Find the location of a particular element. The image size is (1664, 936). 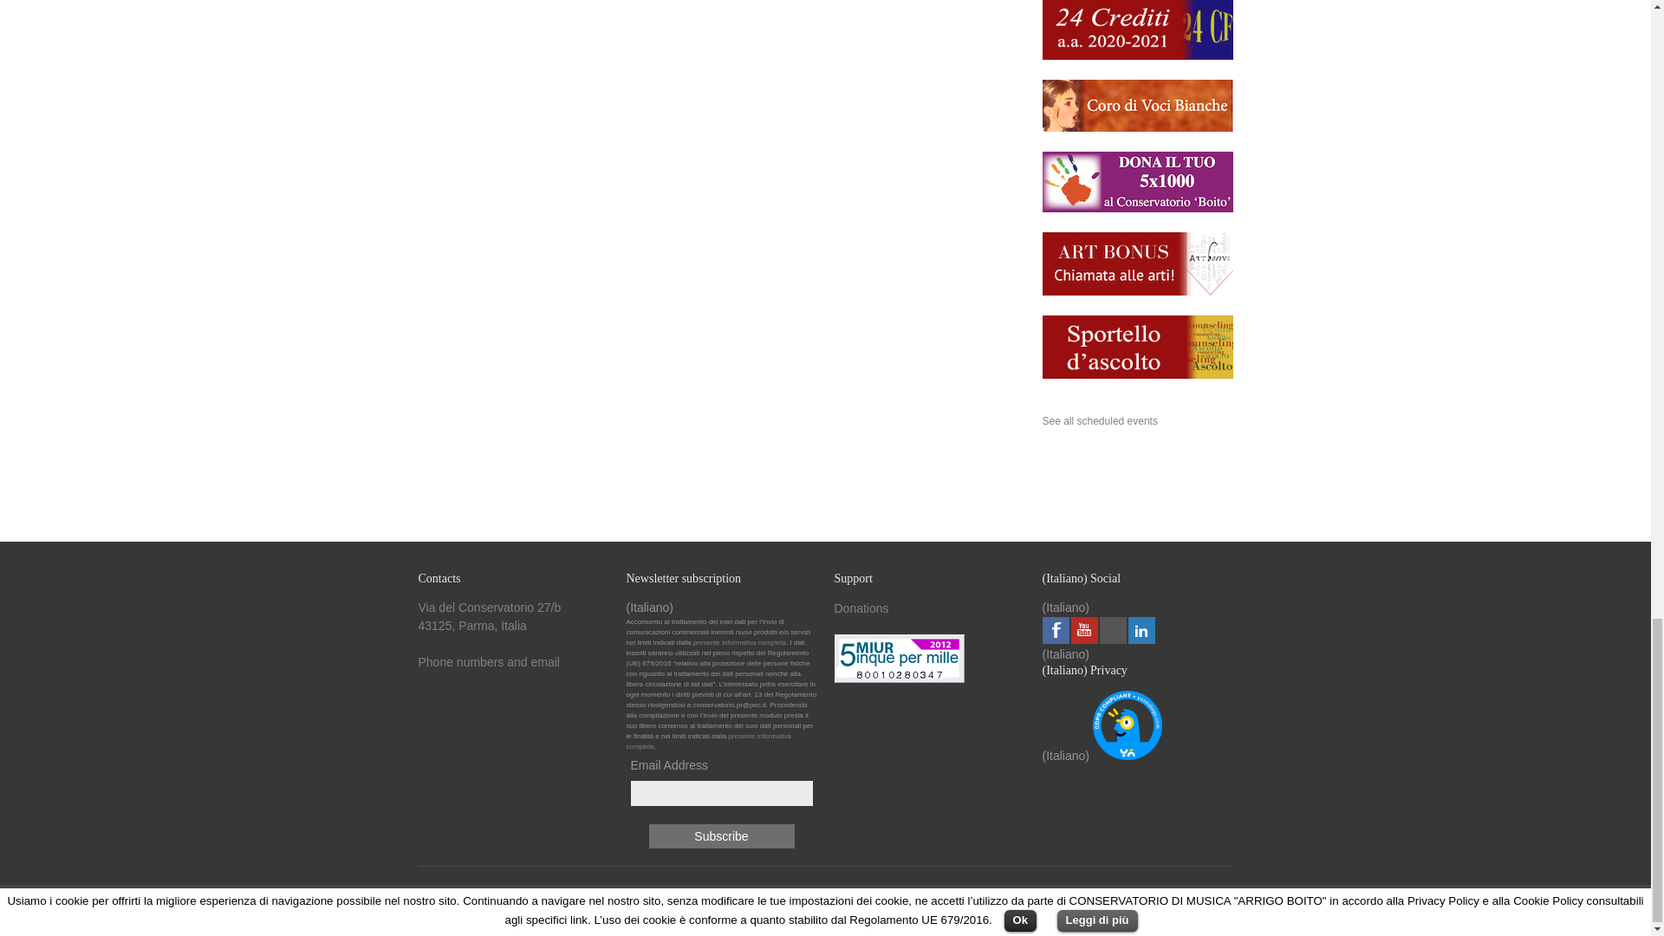

Coro di voci bianche is located at coordinates (1137, 128).